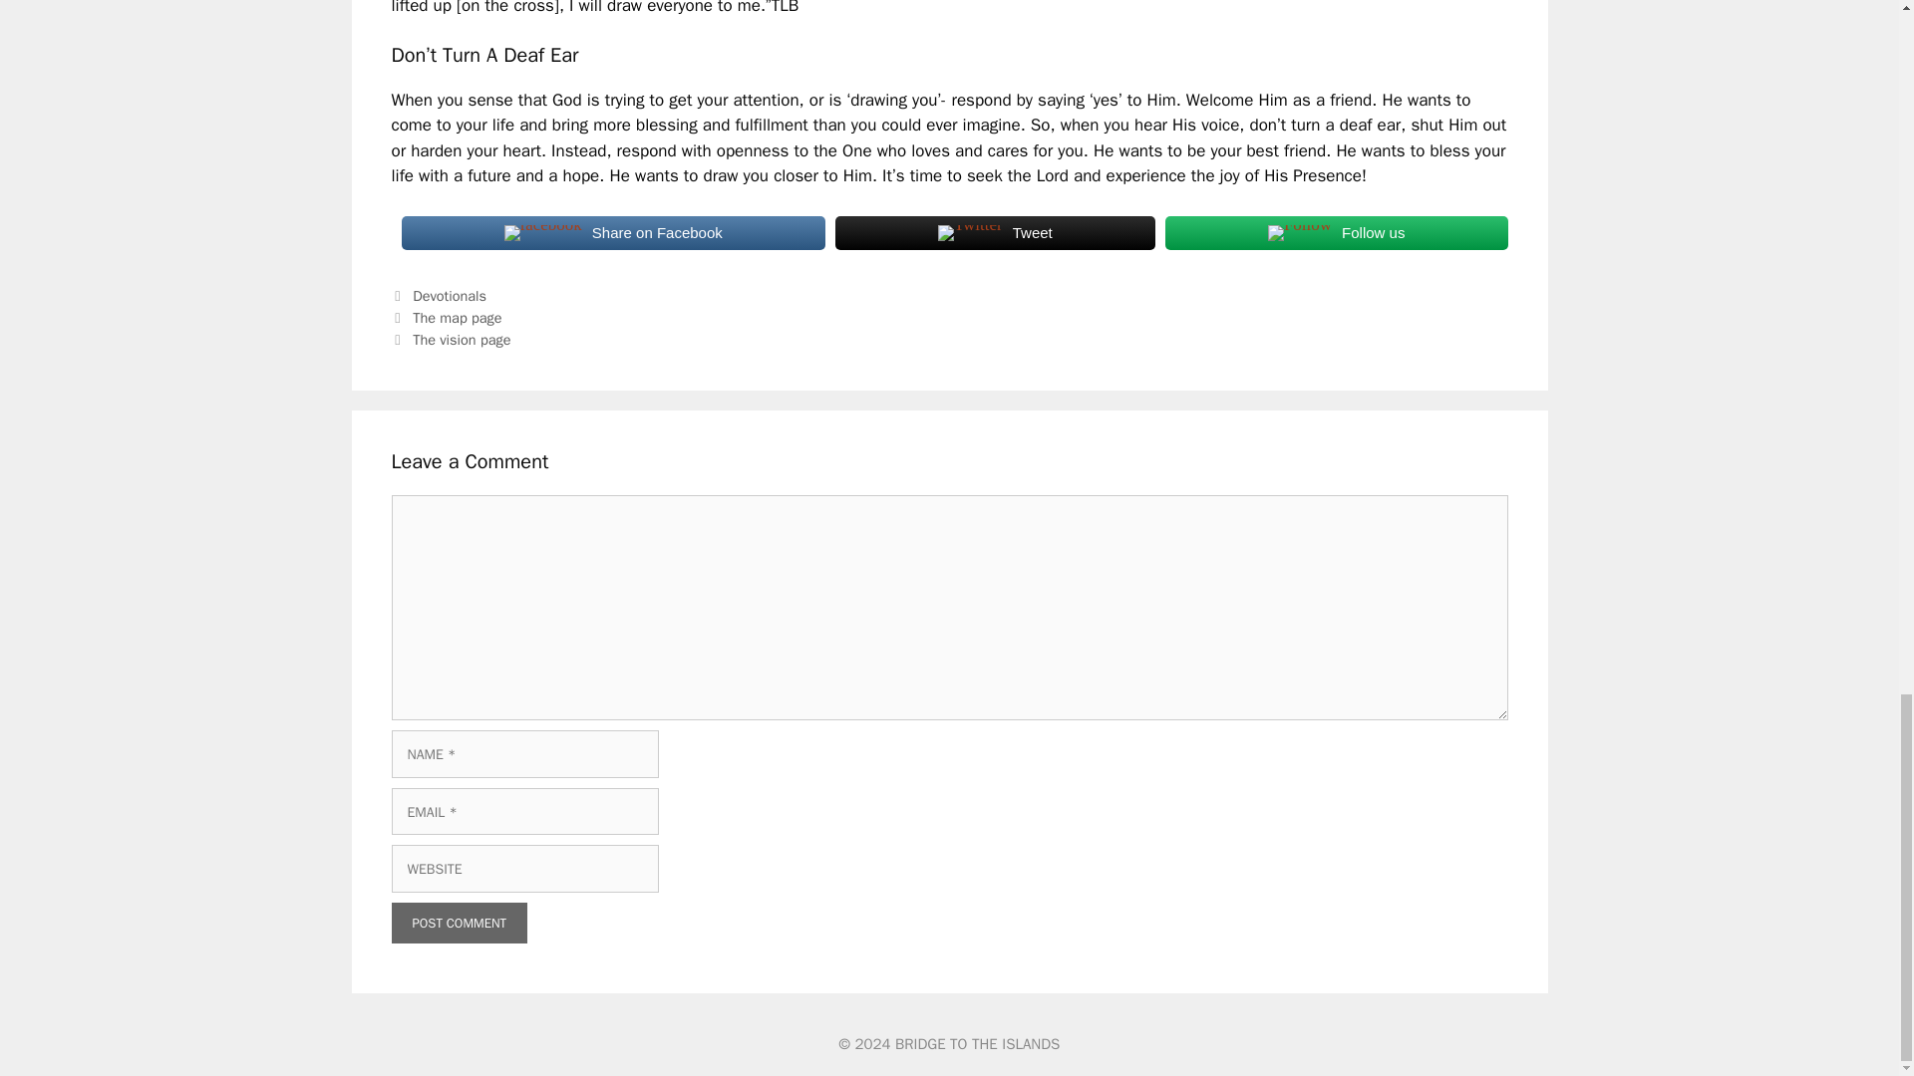 The height and width of the screenshot is (1076, 1914). I want to click on Post Comment, so click(459, 924).